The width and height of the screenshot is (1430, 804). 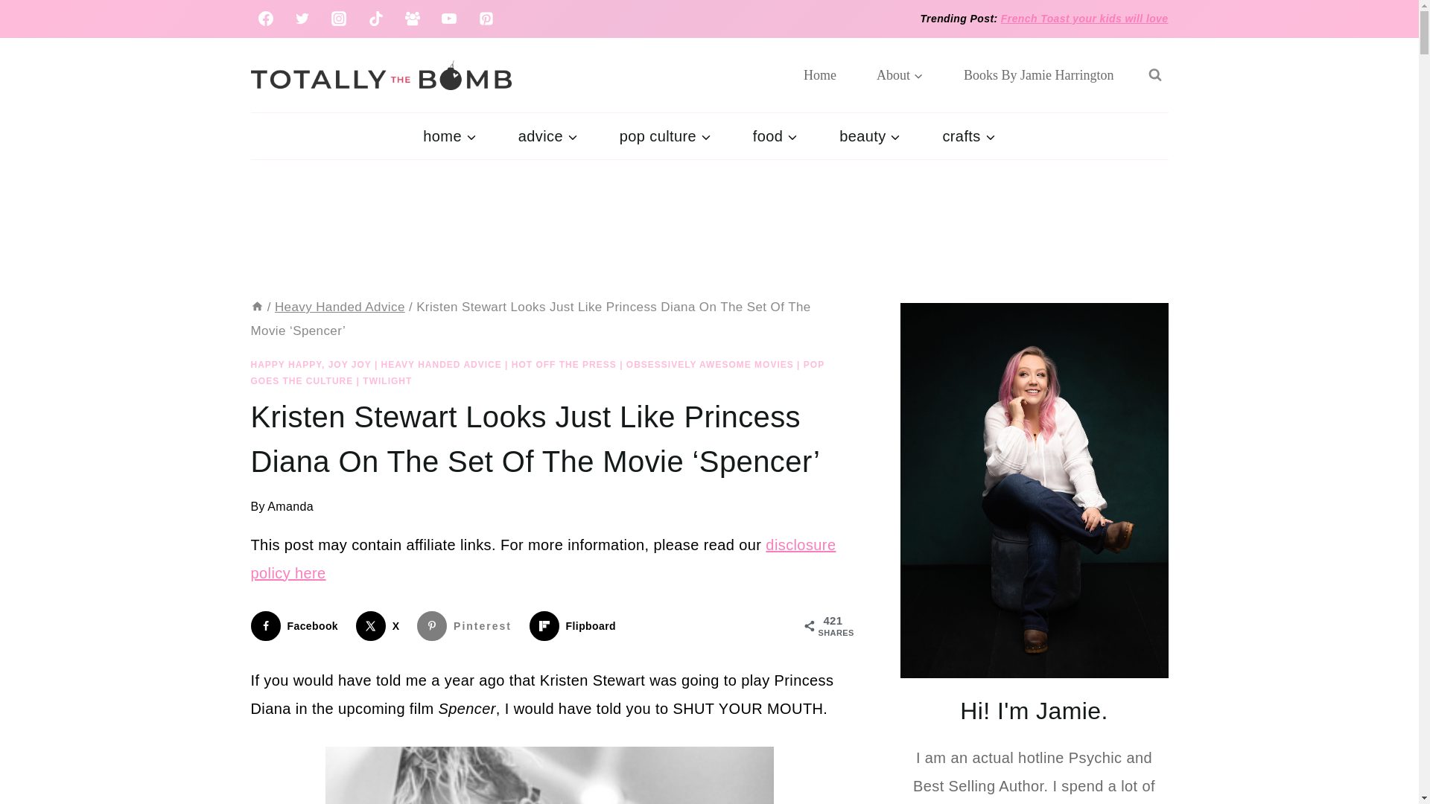 I want to click on pop culture, so click(x=666, y=135).